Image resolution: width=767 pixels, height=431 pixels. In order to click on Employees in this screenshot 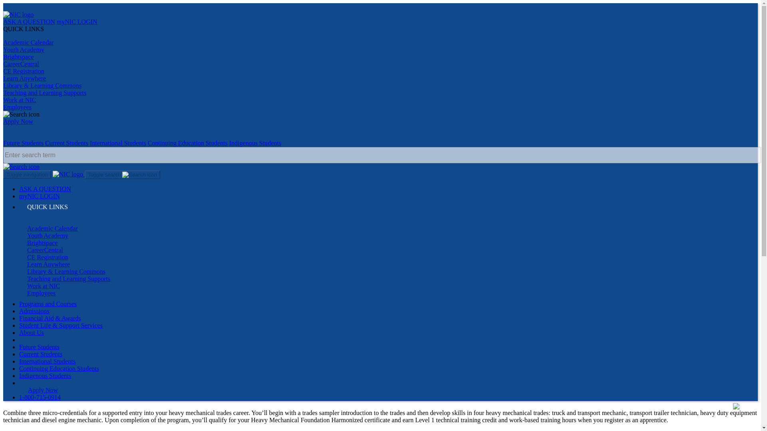, I will do `click(17, 107)`.